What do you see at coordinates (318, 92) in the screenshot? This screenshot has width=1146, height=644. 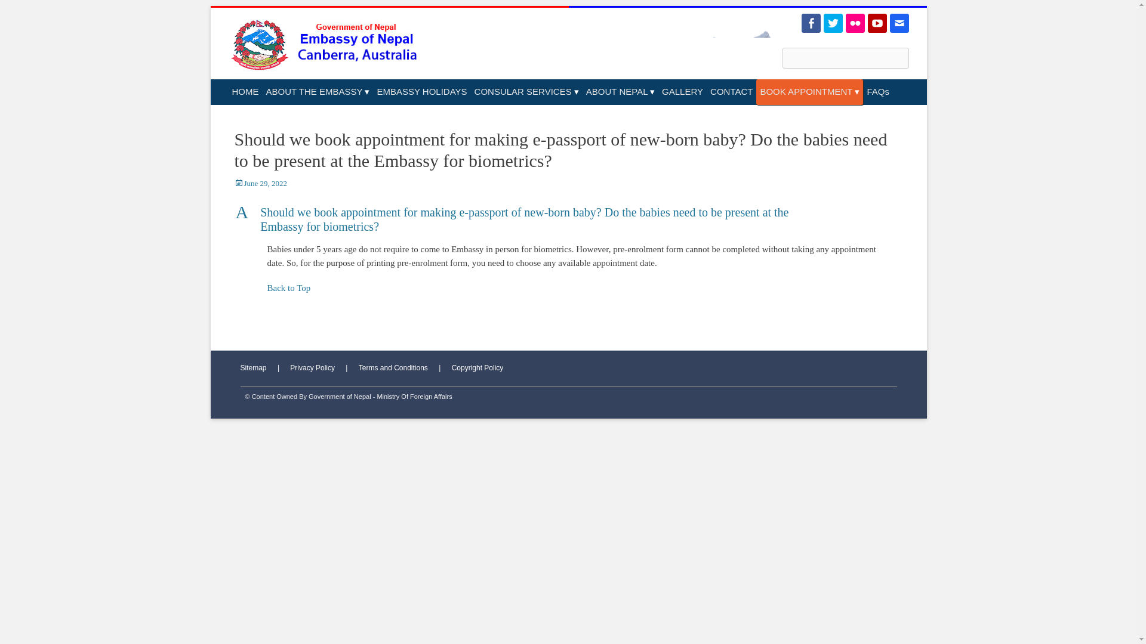 I see `ABOUT THE EMBASSY` at bounding box center [318, 92].